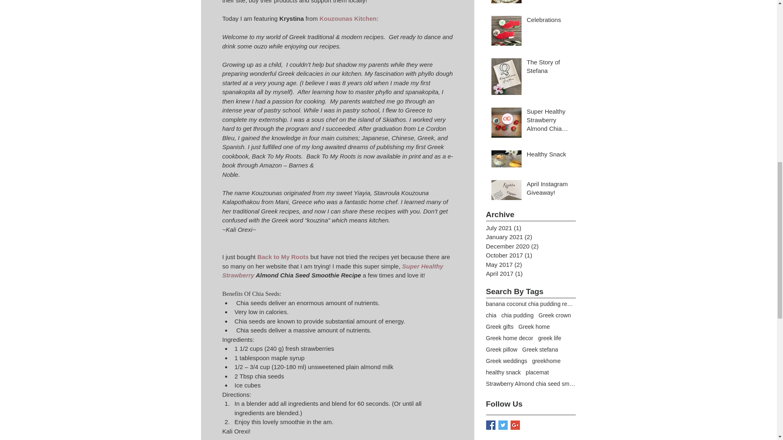 This screenshot has width=783, height=440. I want to click on Kouzounas Kitchen:, so click(349, 18).